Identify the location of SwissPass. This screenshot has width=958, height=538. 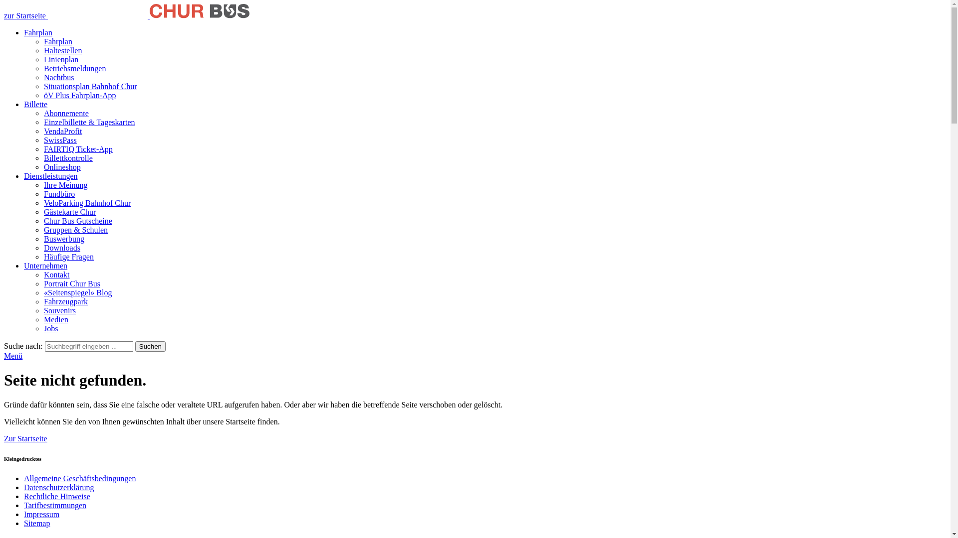
(60, 140).